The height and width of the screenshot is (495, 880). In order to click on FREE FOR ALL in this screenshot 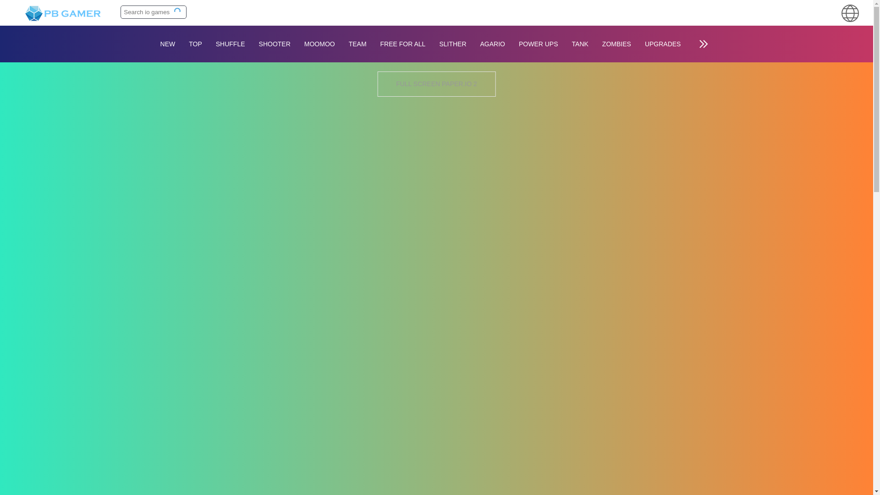, I will do `click(403, 44)`.